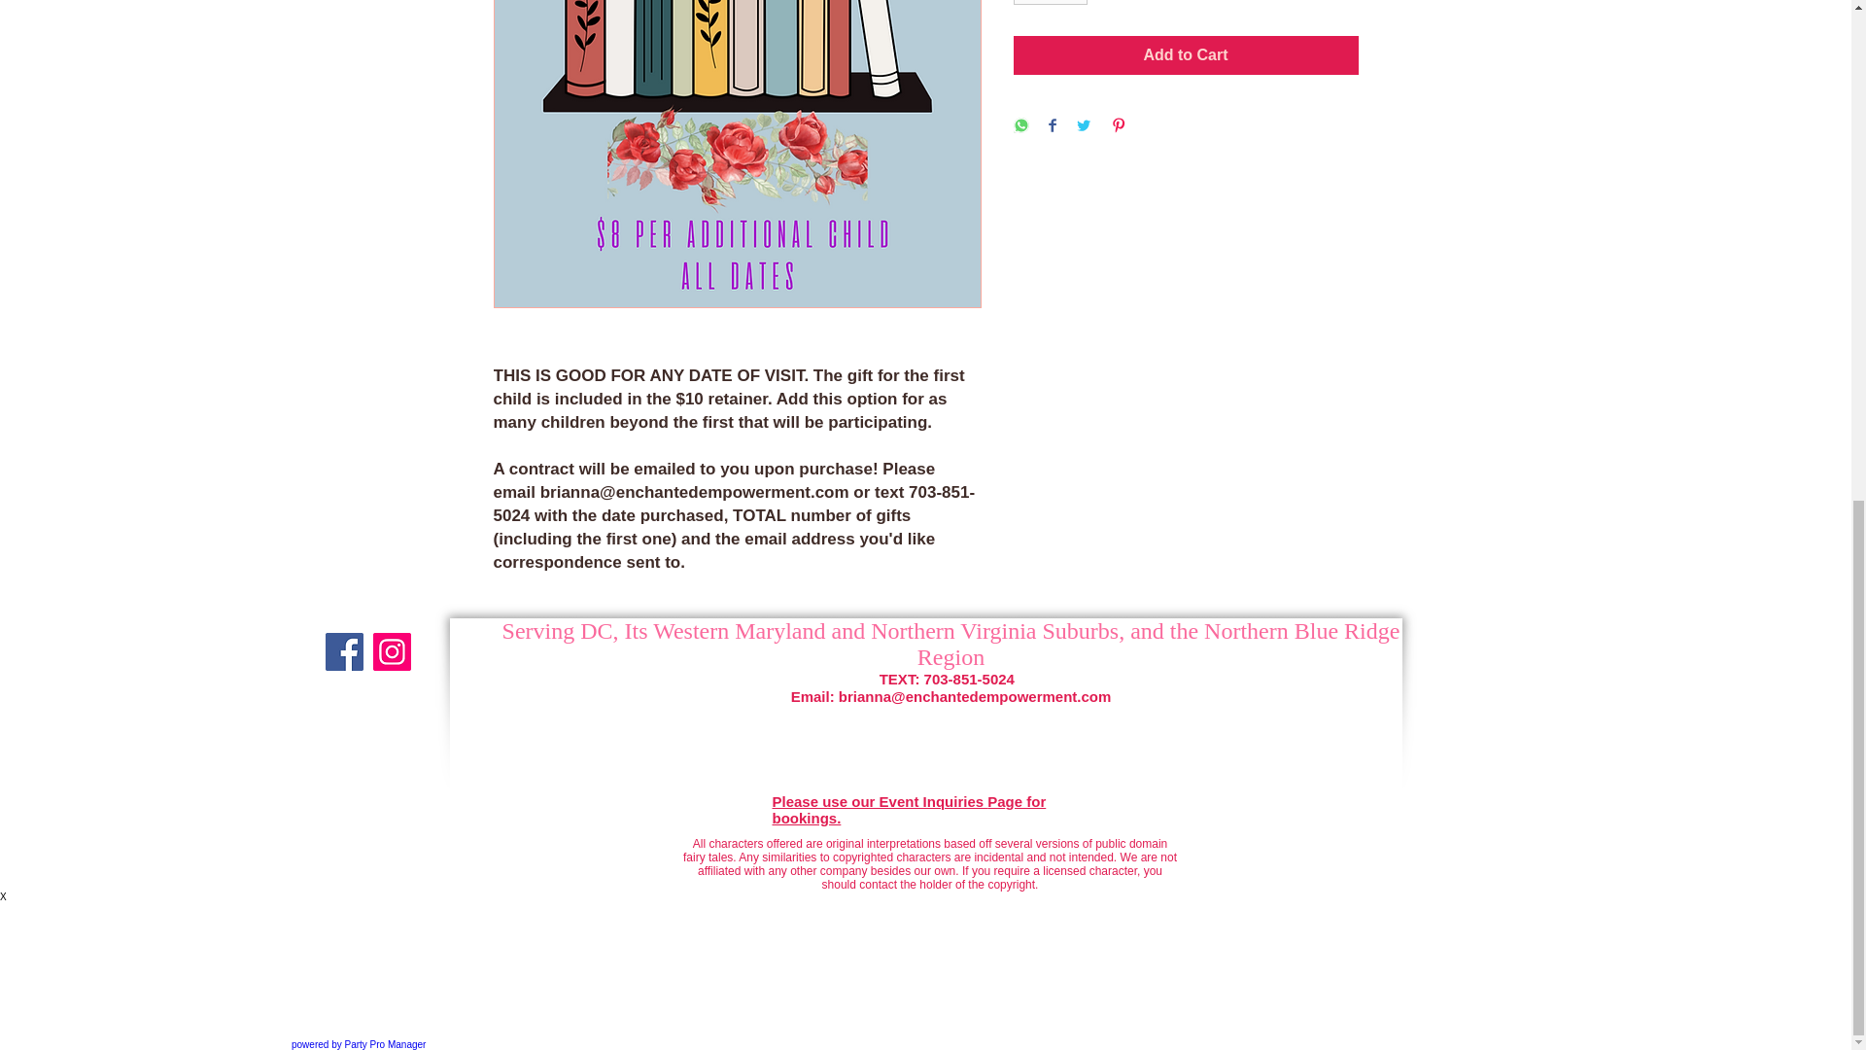 This screenshot has height=1050, width=1866. I want to click on Add to Cart, so click(1186, 54).